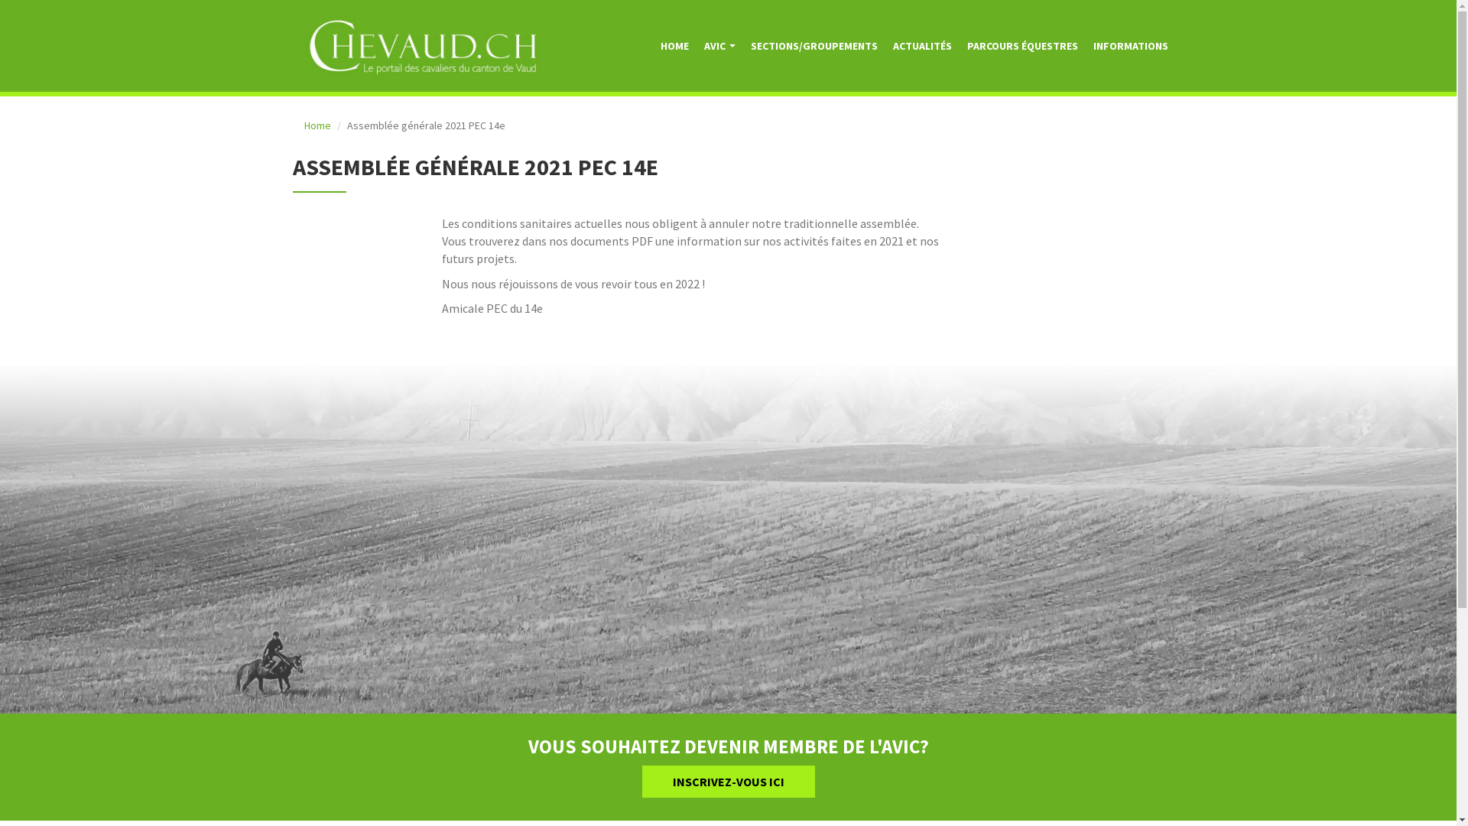 The height and width of the screenshot is (826, 1468). Describe the element at coordinates (674, 47) in the screenshot. I see `HOME` at that location.